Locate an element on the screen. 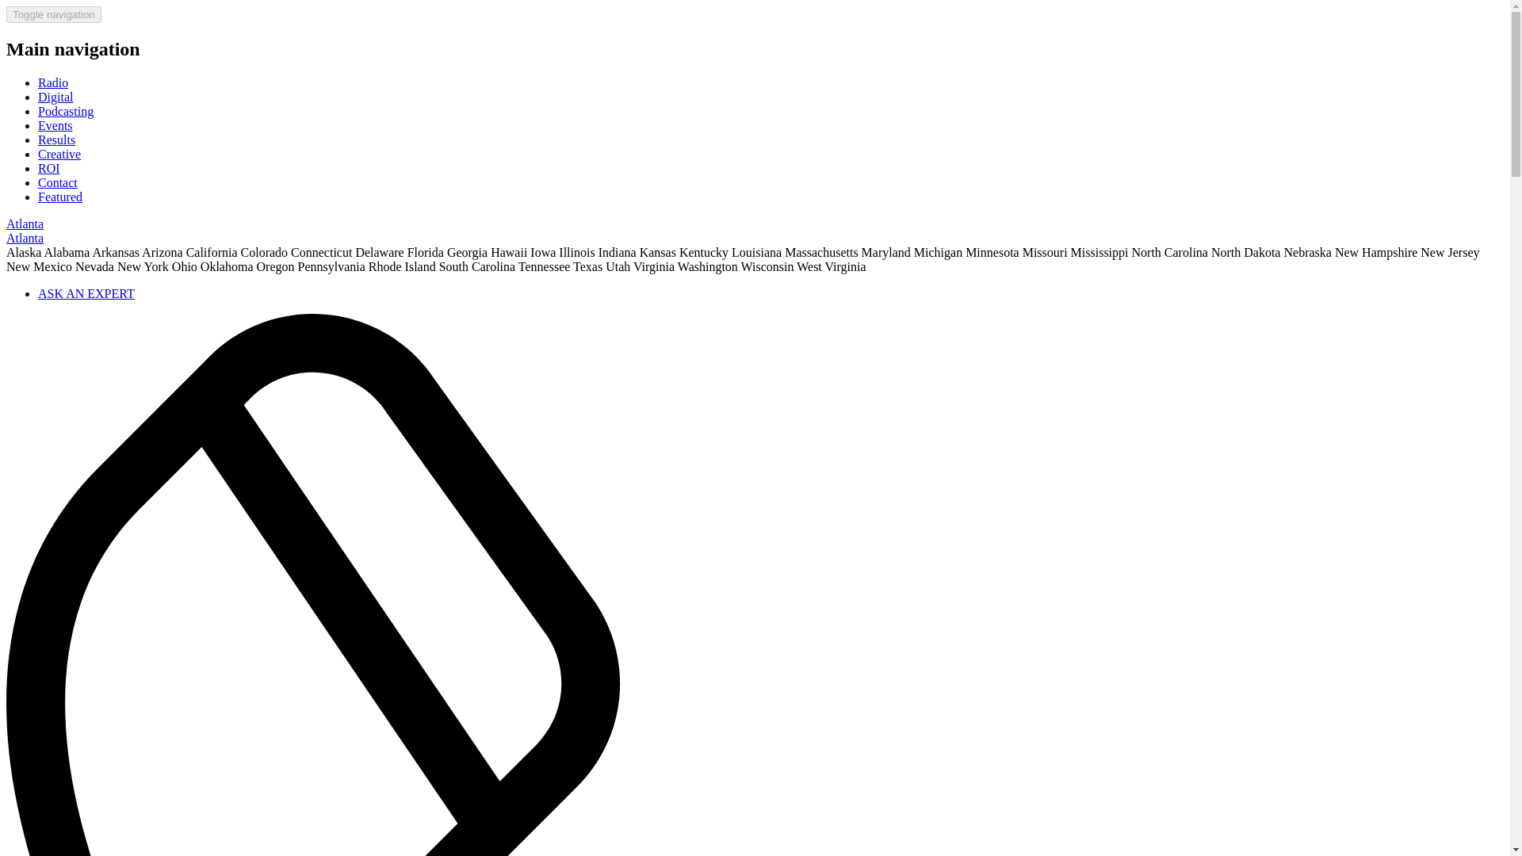  Events is located at coordinates (55, 125).